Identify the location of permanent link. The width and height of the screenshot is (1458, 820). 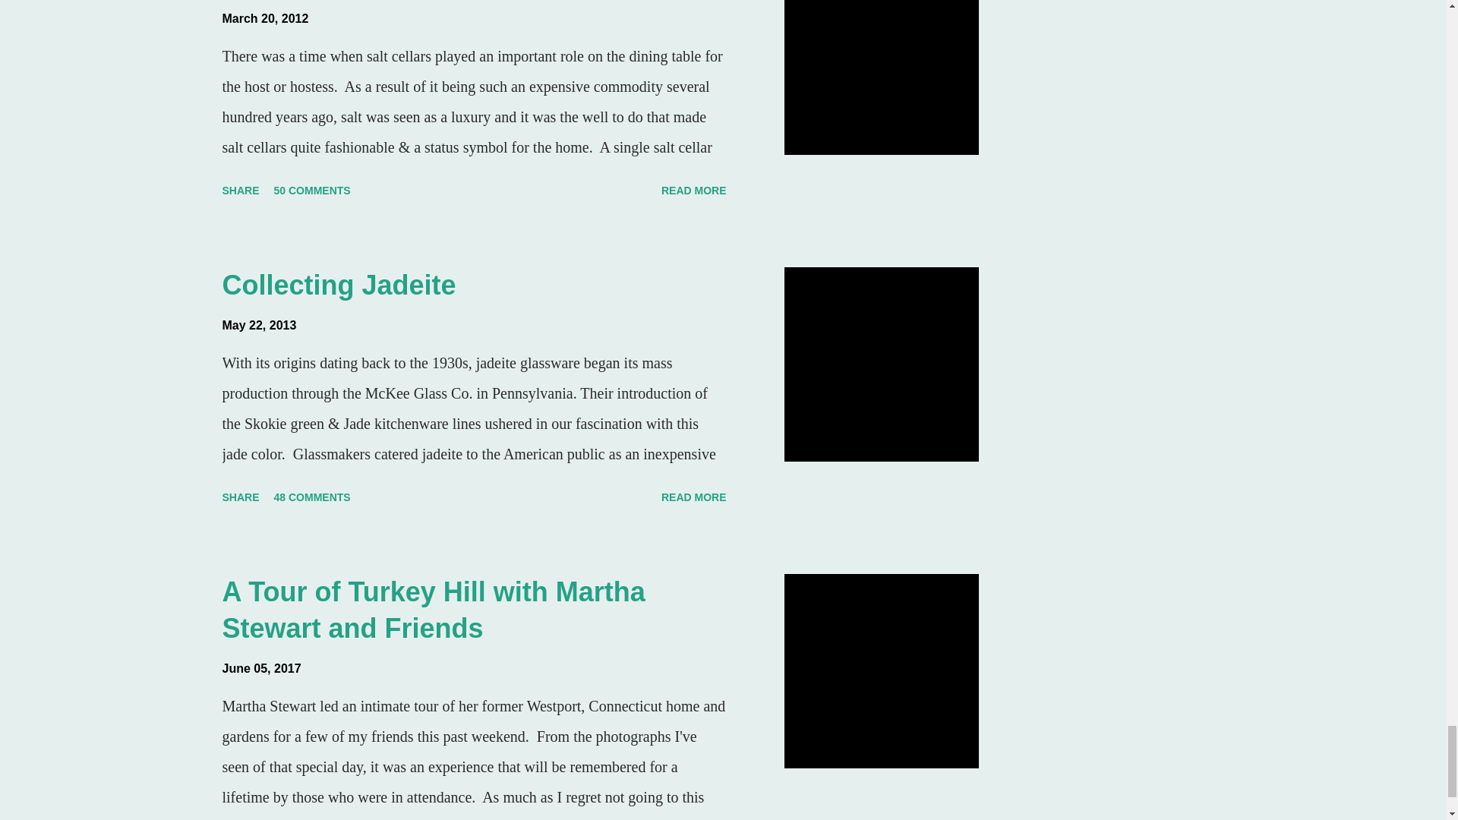
(264, 18).